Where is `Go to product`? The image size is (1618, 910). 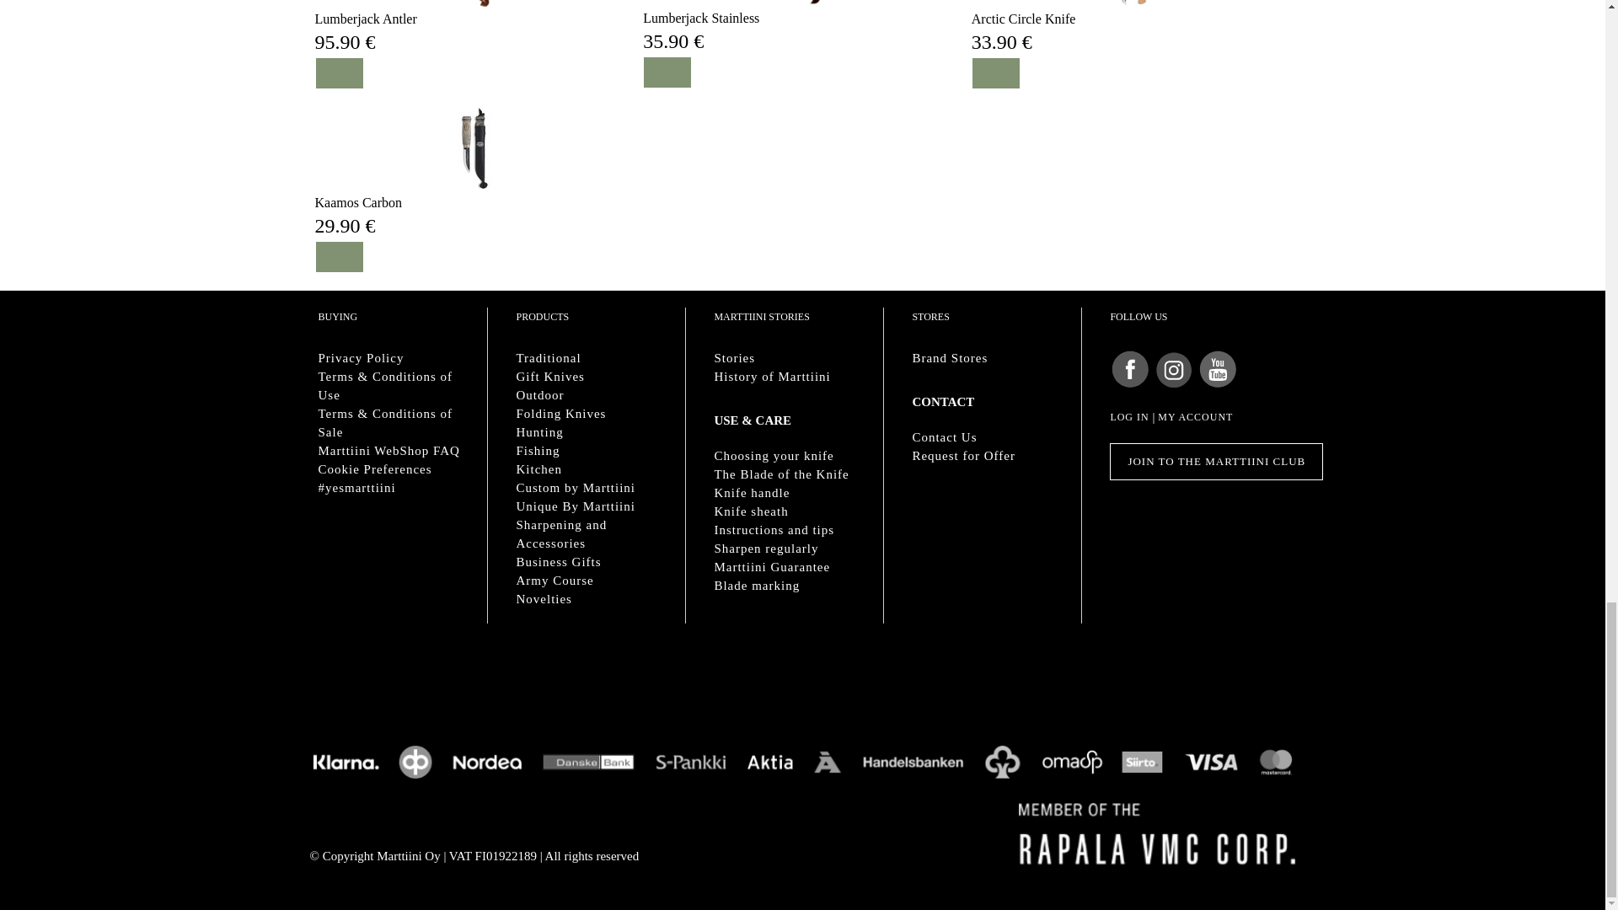
Go to product is located at coordinates (1131, 3).